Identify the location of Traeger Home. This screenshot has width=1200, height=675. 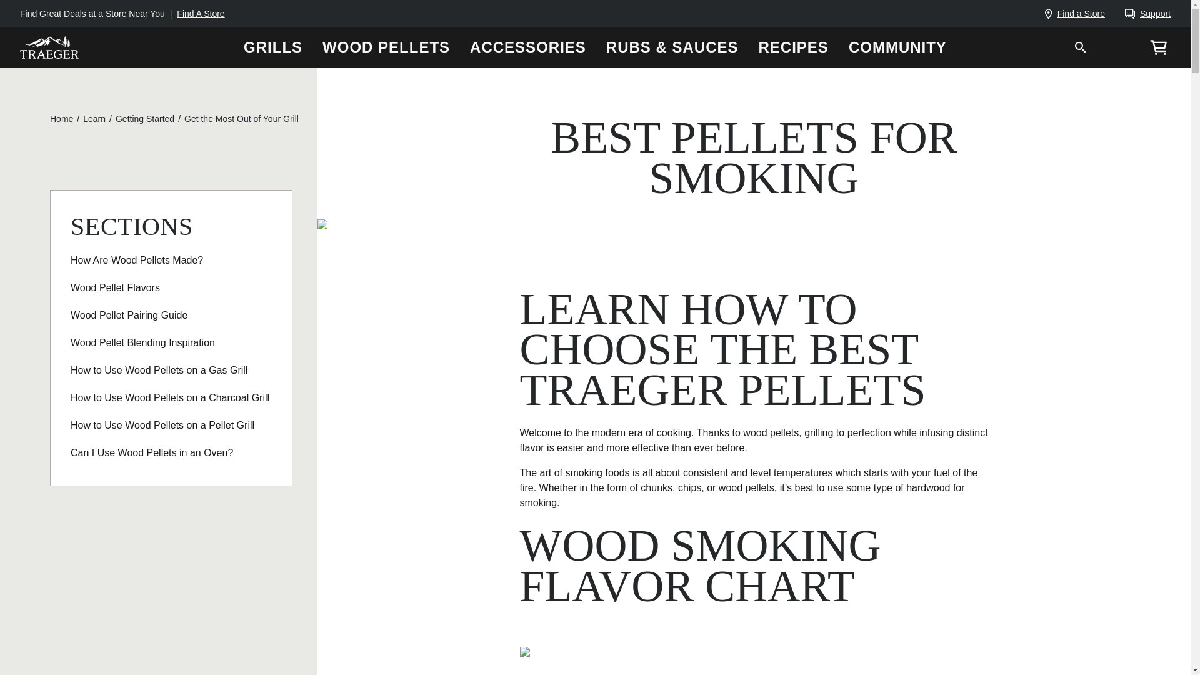
(49, 46).